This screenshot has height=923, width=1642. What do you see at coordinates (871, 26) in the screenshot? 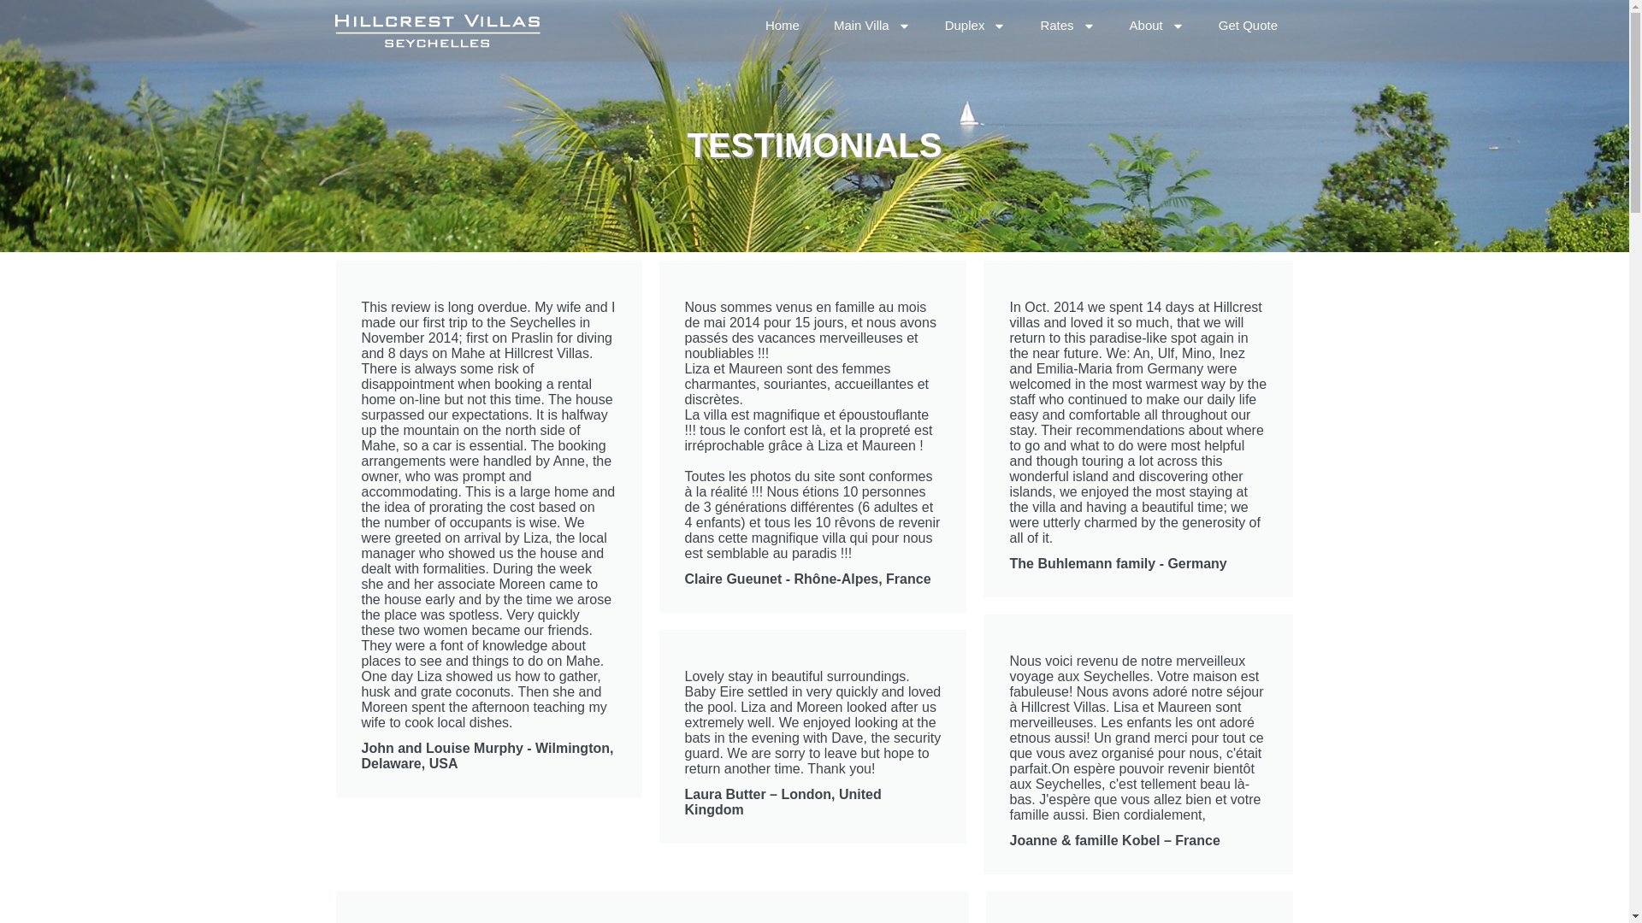
I see `Main Villa` at bounding box center [871, 26].